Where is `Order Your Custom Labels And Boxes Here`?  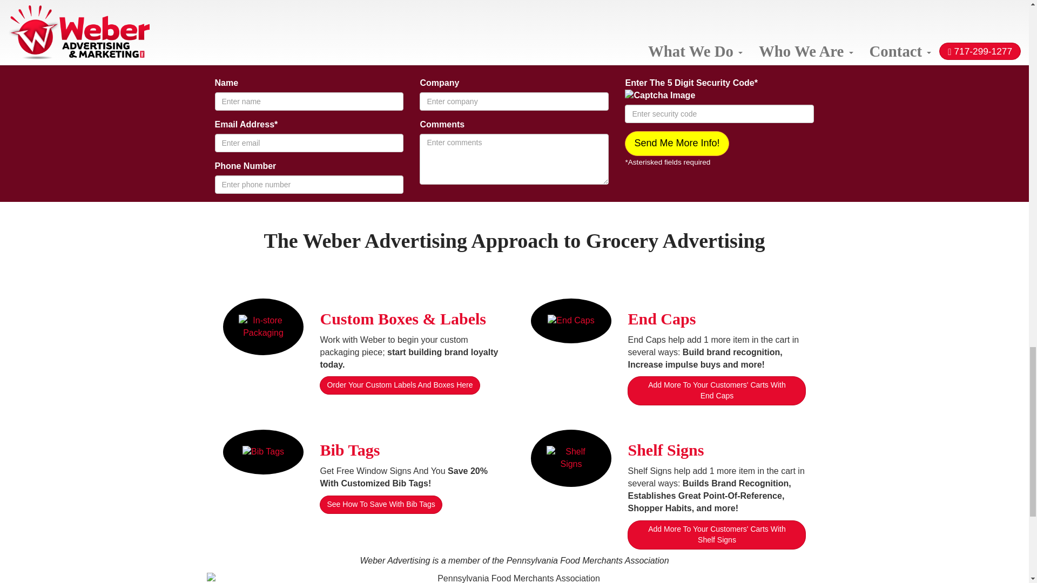
Order Your Custom Labels And Boxes Here is located at coordinates (399, 385).